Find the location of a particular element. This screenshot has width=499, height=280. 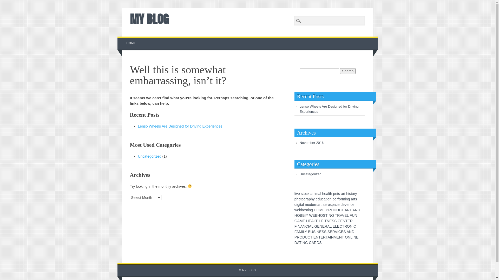

h is located at coordinates (347, 194).